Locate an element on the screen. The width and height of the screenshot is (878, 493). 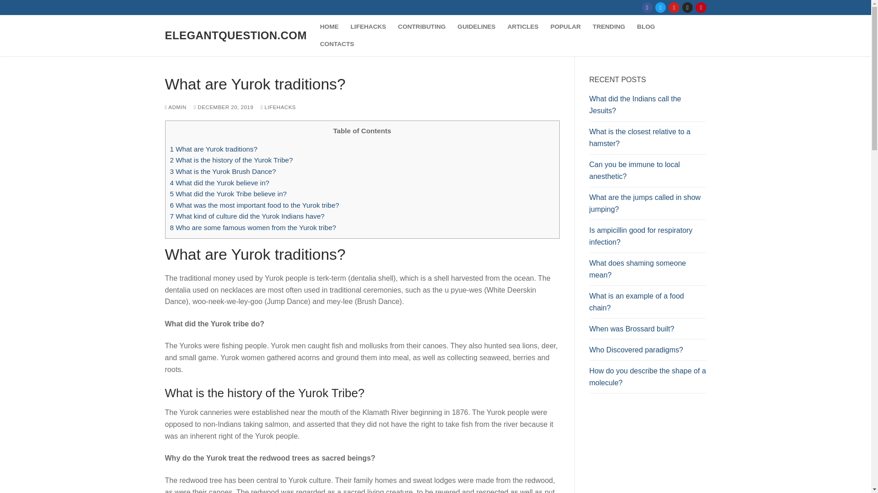
Twitter is located at coordinates (660, 7).